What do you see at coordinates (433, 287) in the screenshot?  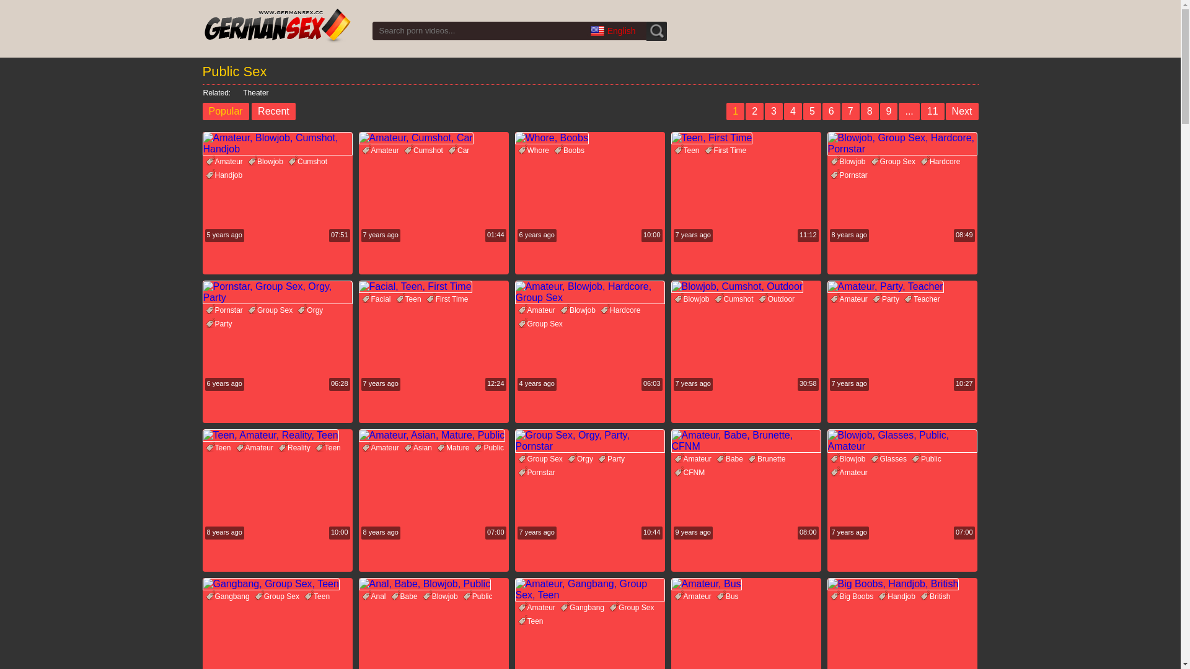 I see `Facial, Teen, First Time` at bounding box center [433, 287].